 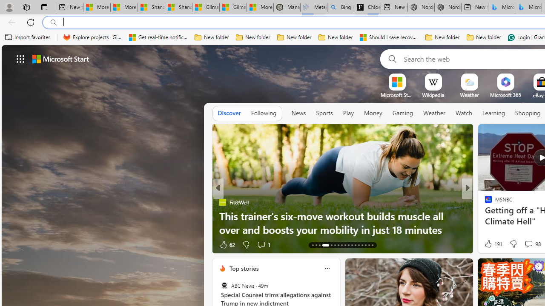 I want to click on 59 Like, so click(x=489, y=244).